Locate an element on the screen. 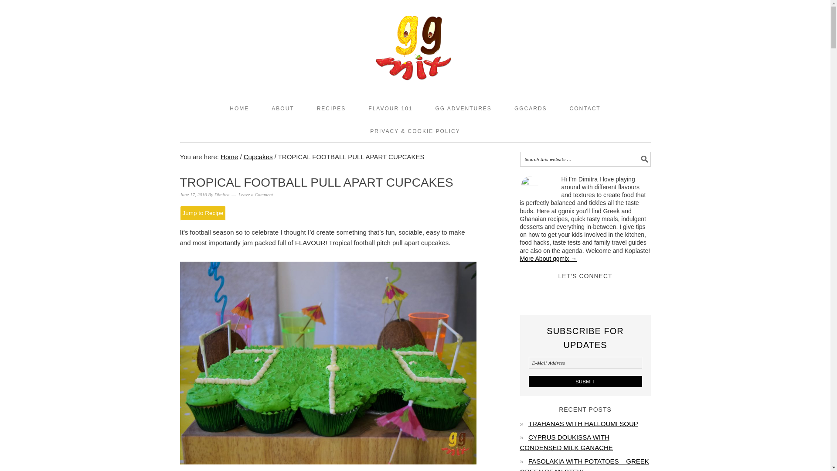 This screenshot has height=471, width=837. Cupcakes is located at coordinates (258, 157).